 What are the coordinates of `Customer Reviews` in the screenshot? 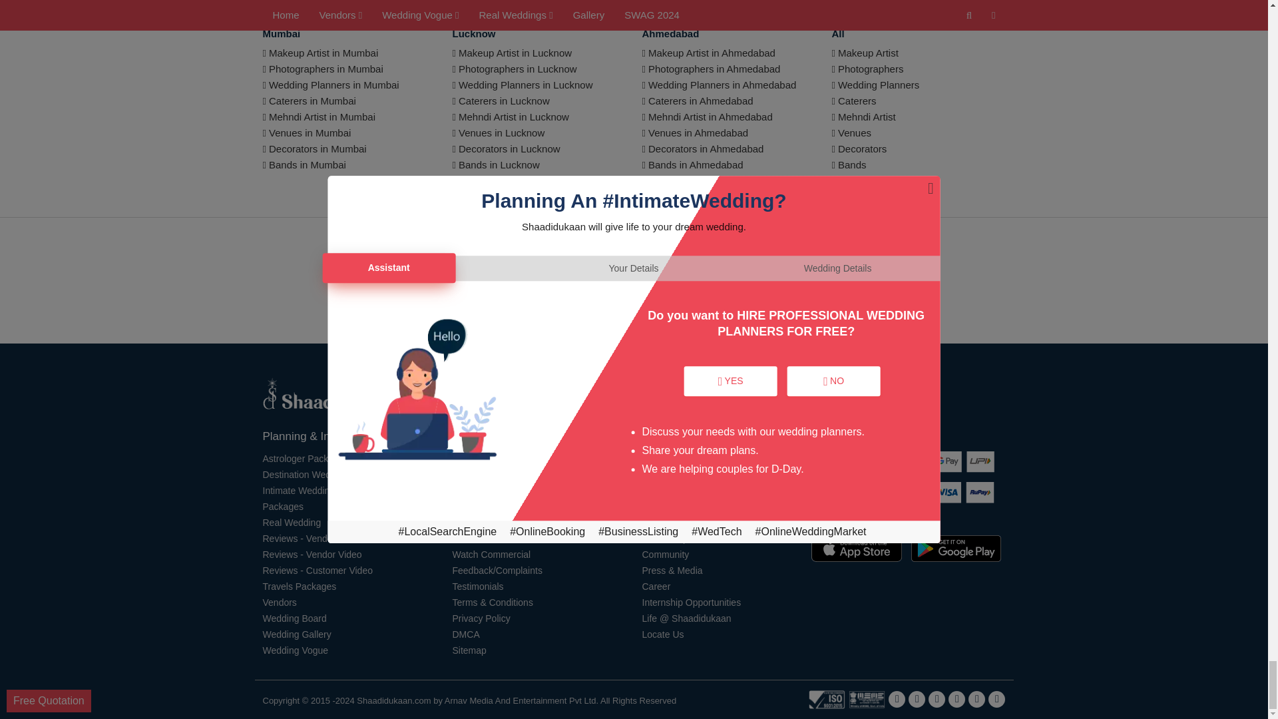 It's located at (317, 570).